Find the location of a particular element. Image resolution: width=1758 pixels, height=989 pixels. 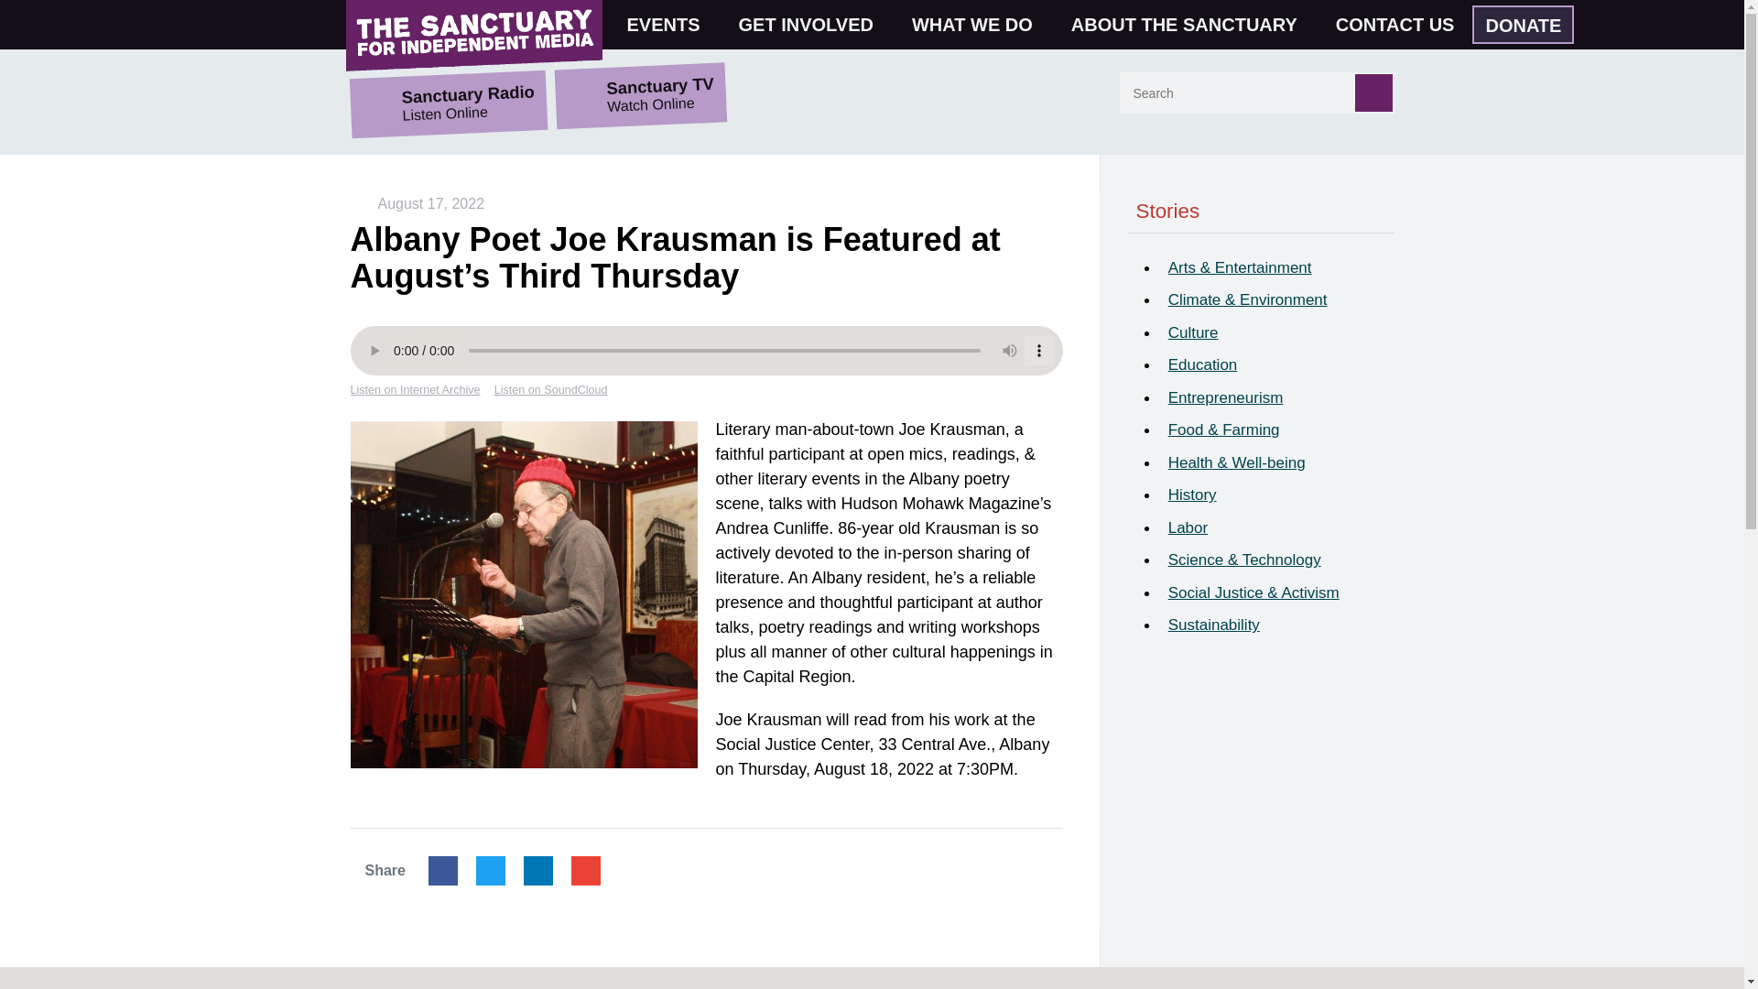

EVENTS is located at coordinates (671, 24).